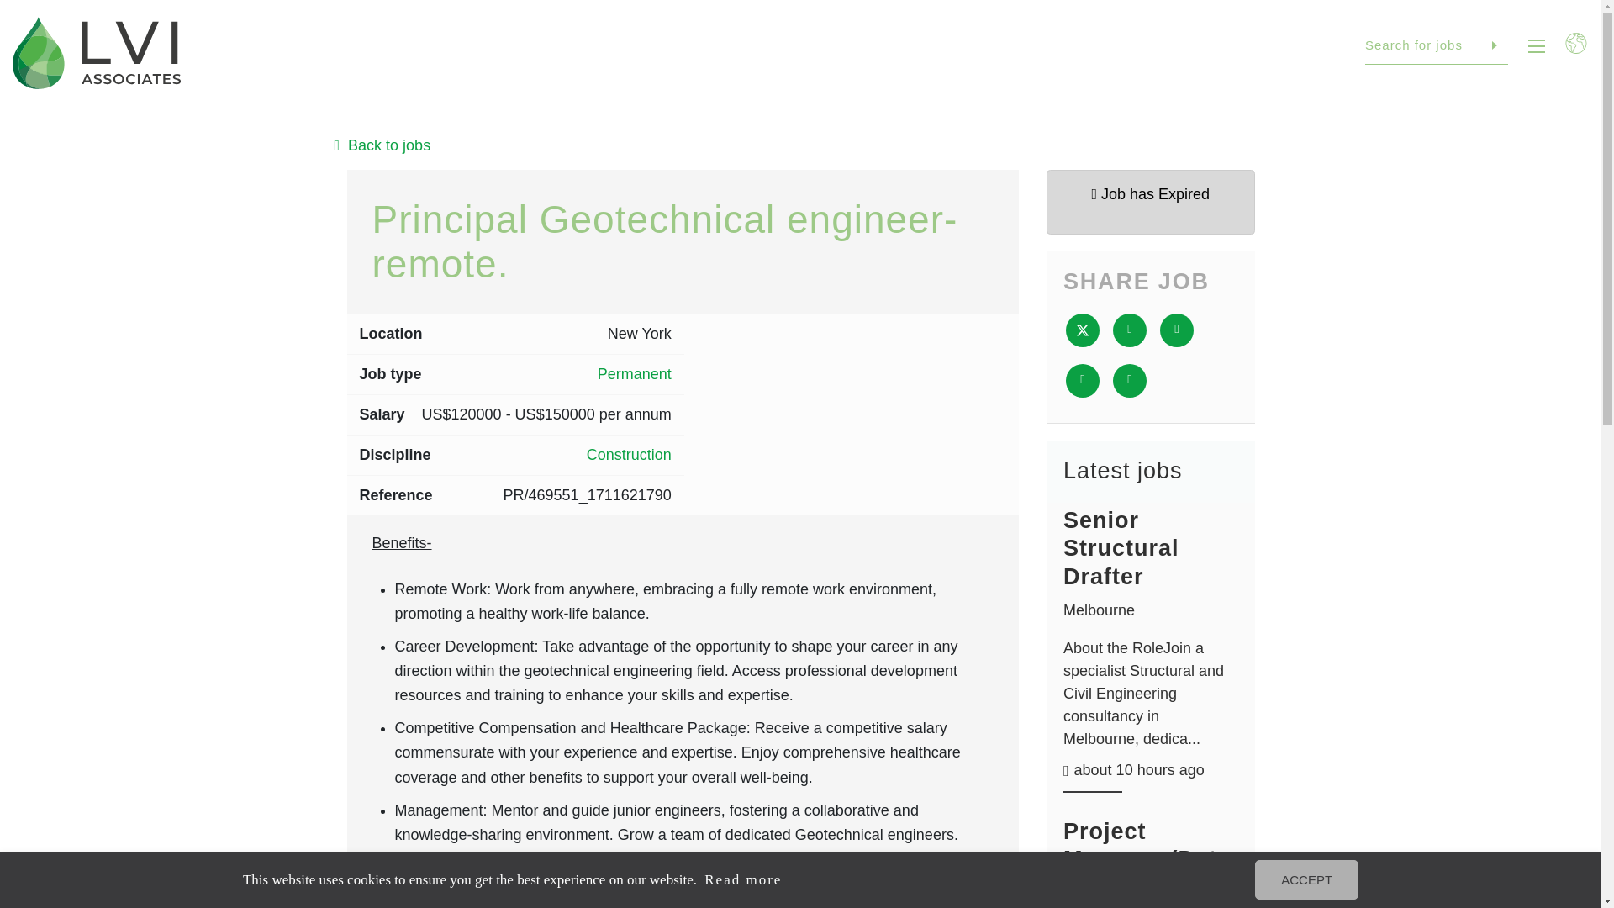  I want to click on YouTube, so click(1506, 794).